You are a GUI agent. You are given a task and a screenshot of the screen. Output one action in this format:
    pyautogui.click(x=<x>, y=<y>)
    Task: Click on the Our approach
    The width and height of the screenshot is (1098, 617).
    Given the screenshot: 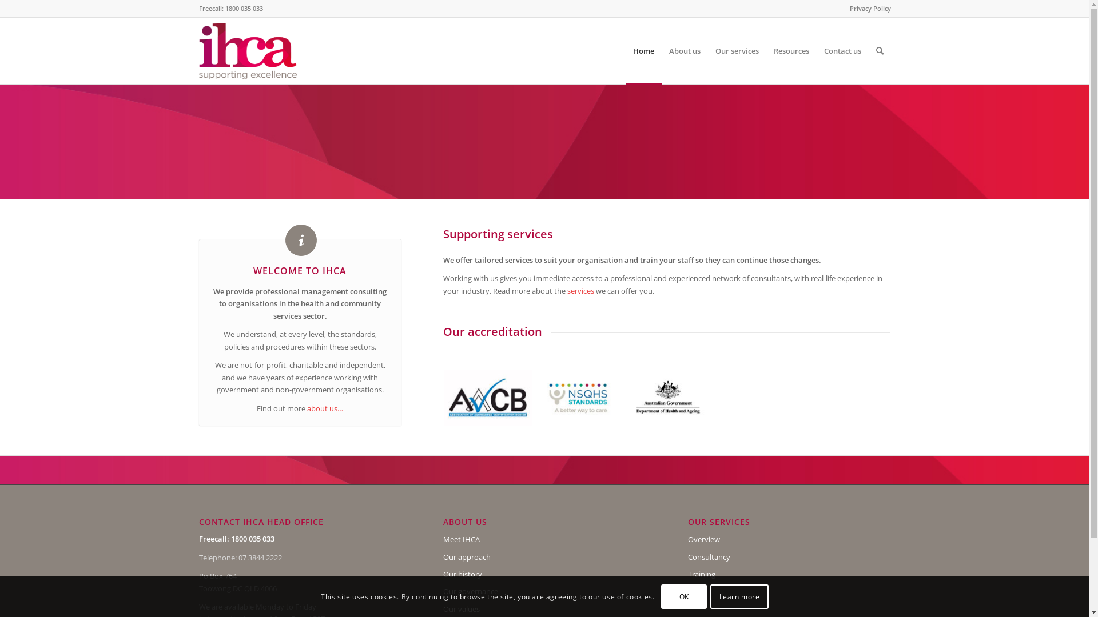 What is the action you would take?
    pyautogui.click(x=544, y=558)
    